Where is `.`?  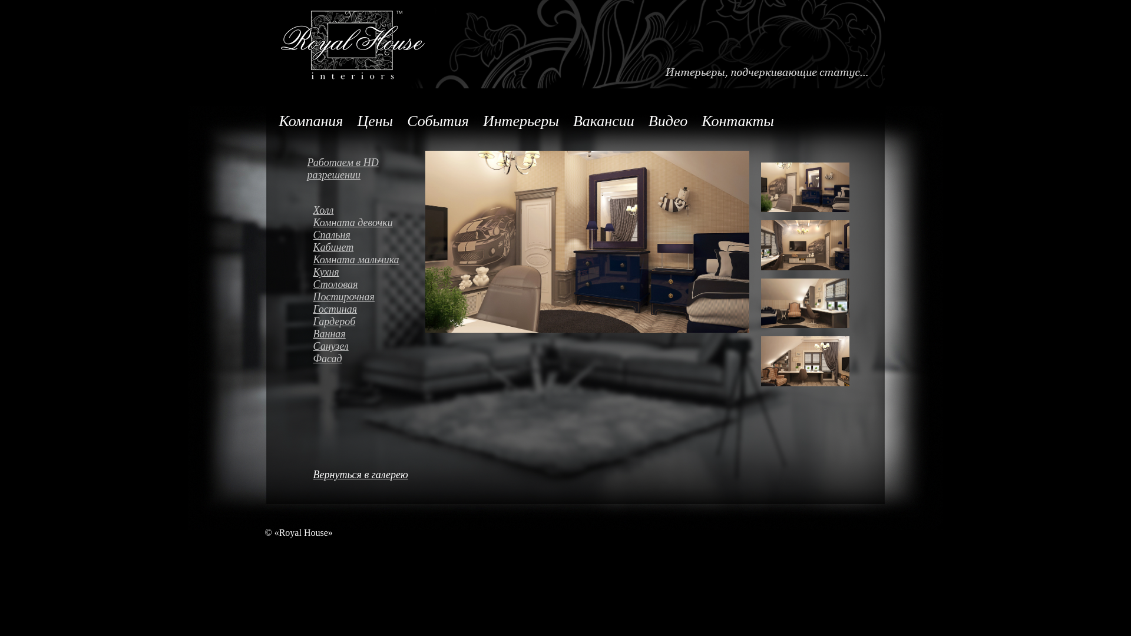
. is located at coordinates (573, 349).